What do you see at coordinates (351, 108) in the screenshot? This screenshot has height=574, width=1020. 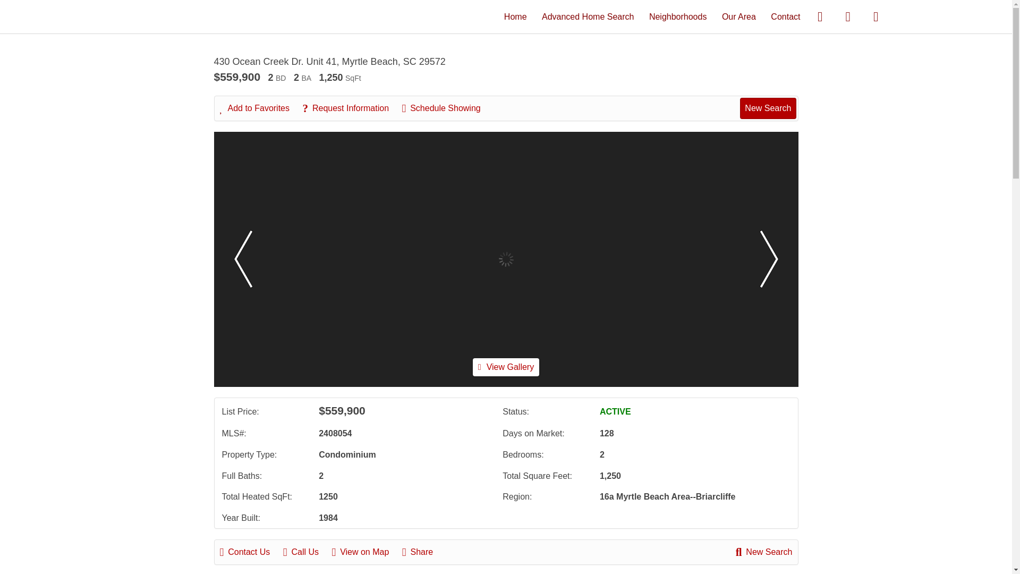 I see `Request Information` at bounding box center [351, 108].